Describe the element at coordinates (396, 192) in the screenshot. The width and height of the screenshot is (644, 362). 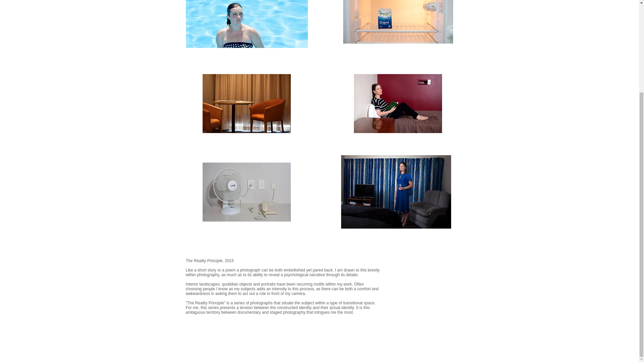
I see `Sun Valley Motel, 2015` at that location.